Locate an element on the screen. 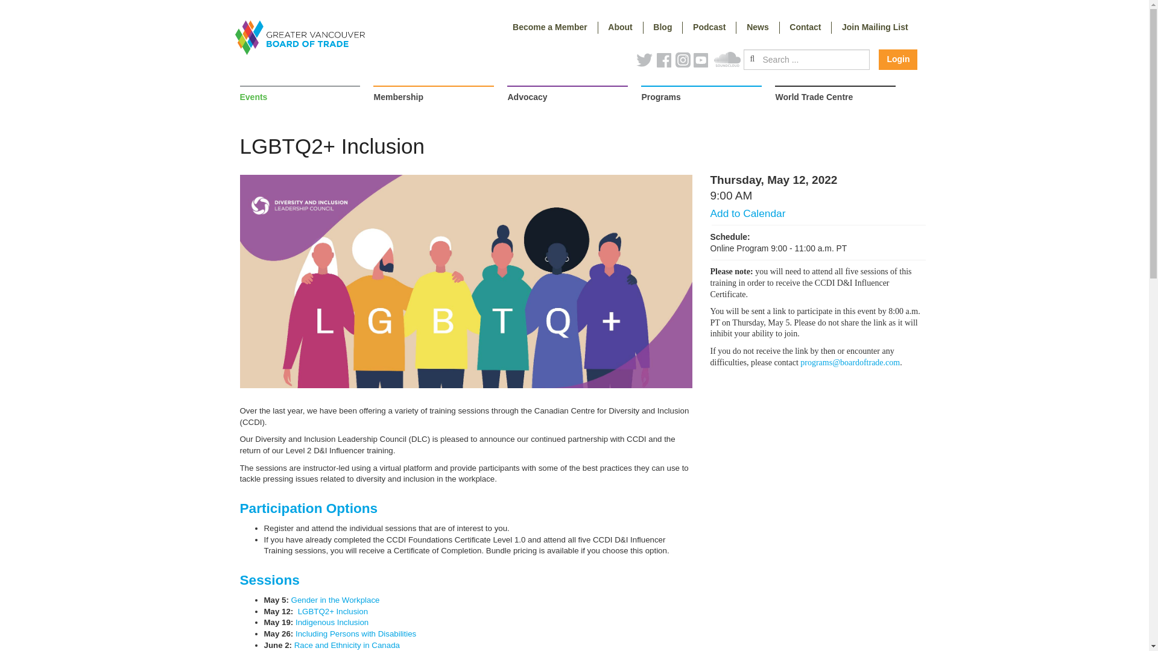  Contact is located at coordinates (805, 28).